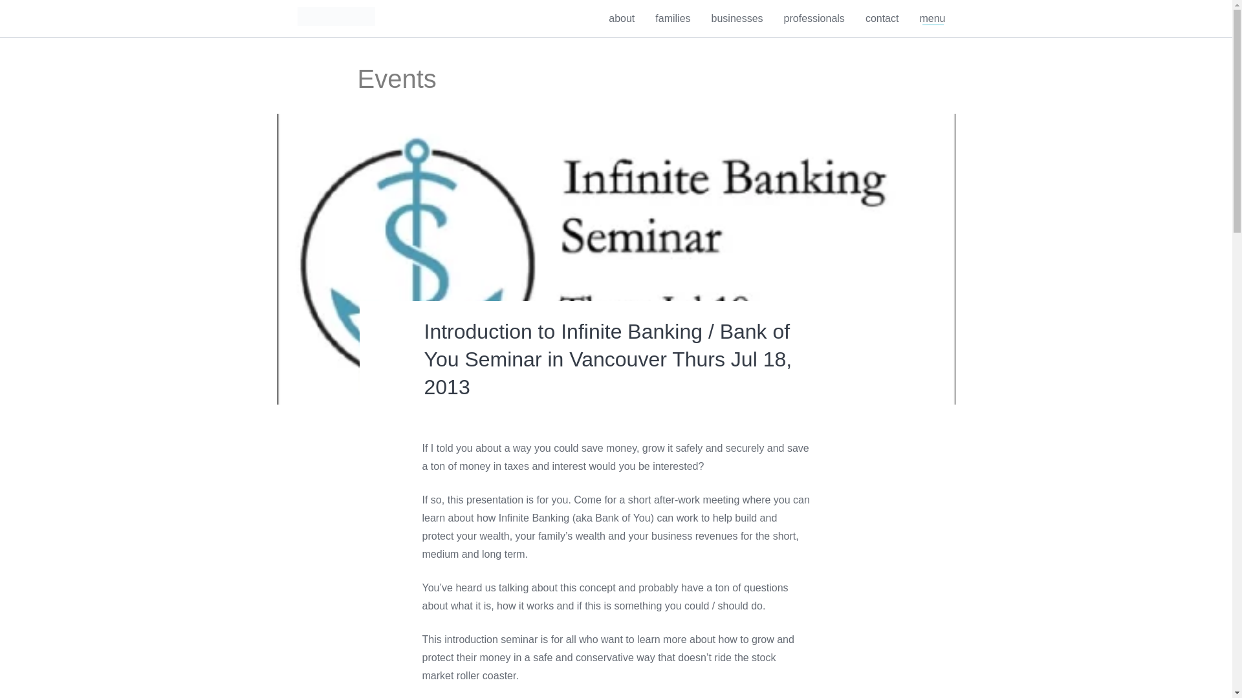  Describe the element at coordinates (673, 18) in the screenshot. I see `families` at that location.